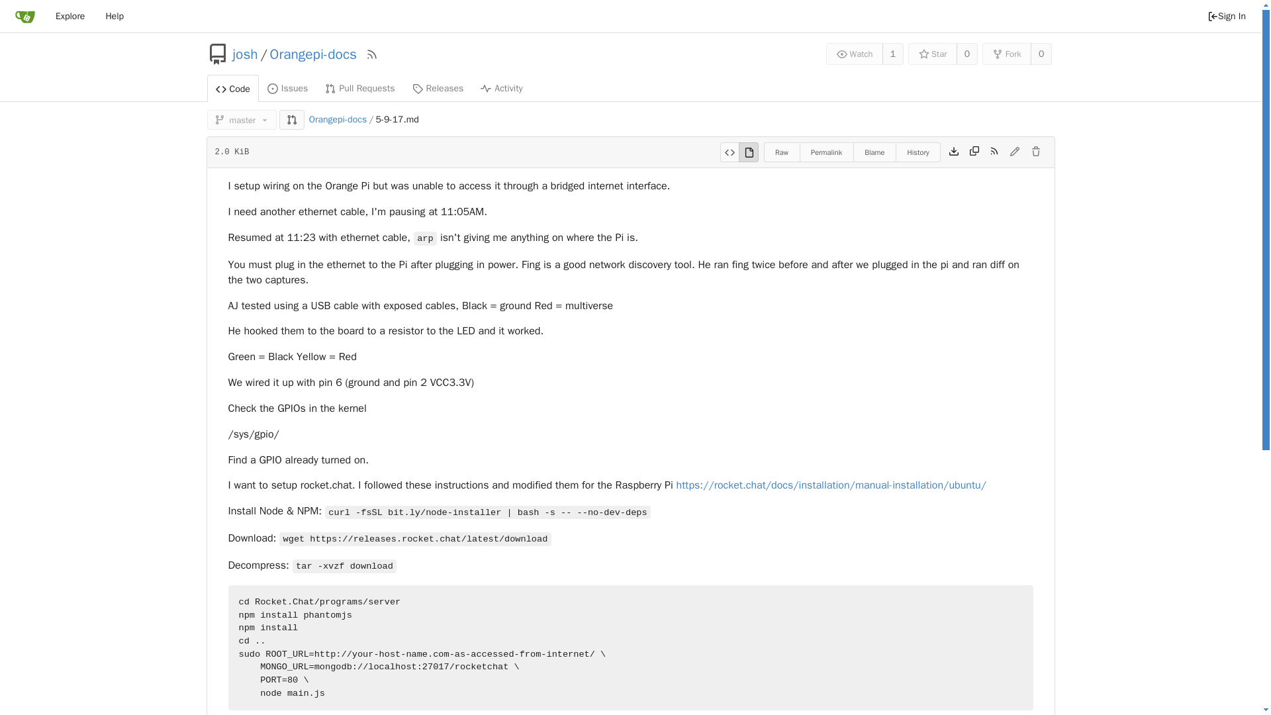  Describe the element at coordinates (438, 88) in the screenshot. I see `Releases` at that location.